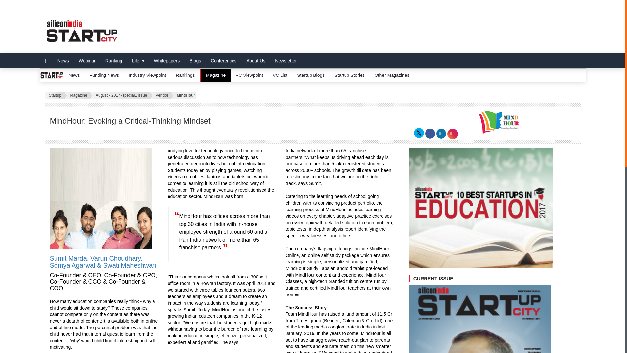 The image size is (627, 353). What do you see at coordinates (104, 75) in the screenshot?
I see `Funding News` at bounding box center [104, 75].